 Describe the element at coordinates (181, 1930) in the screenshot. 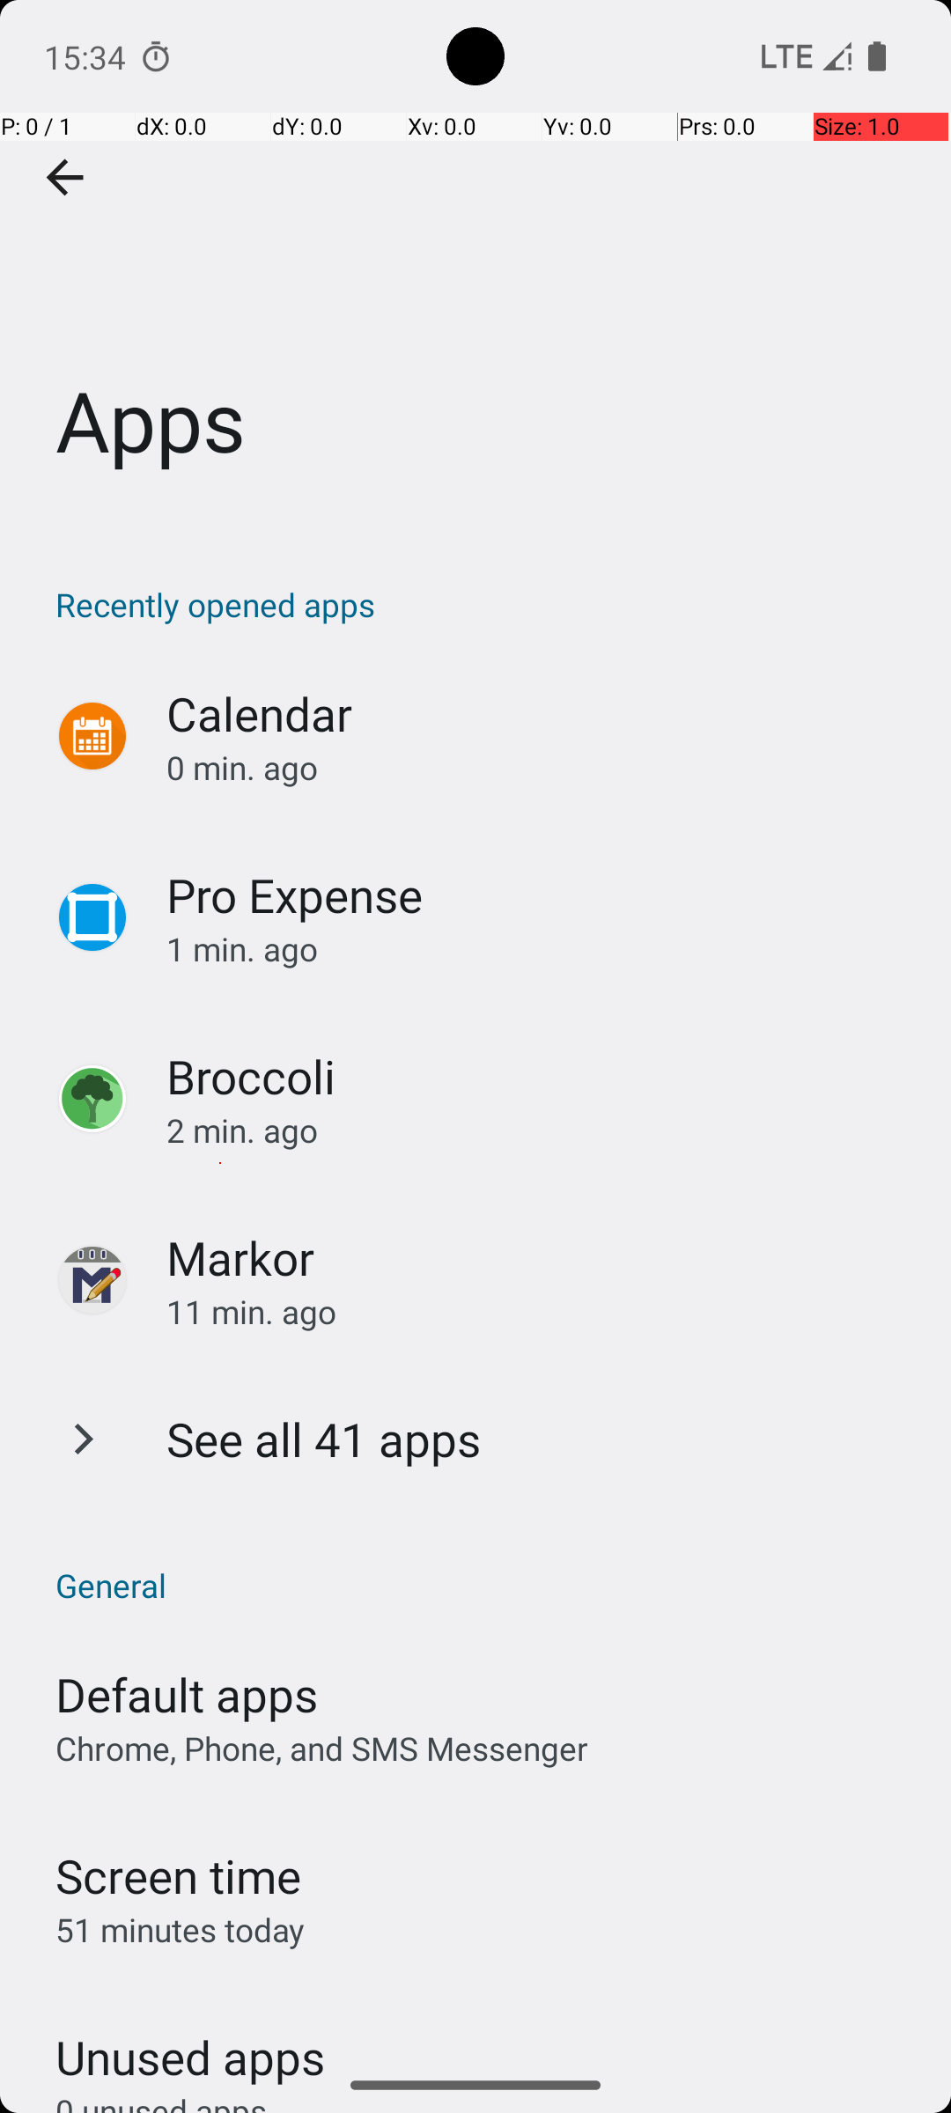

I see `51 minutes today` at that location.